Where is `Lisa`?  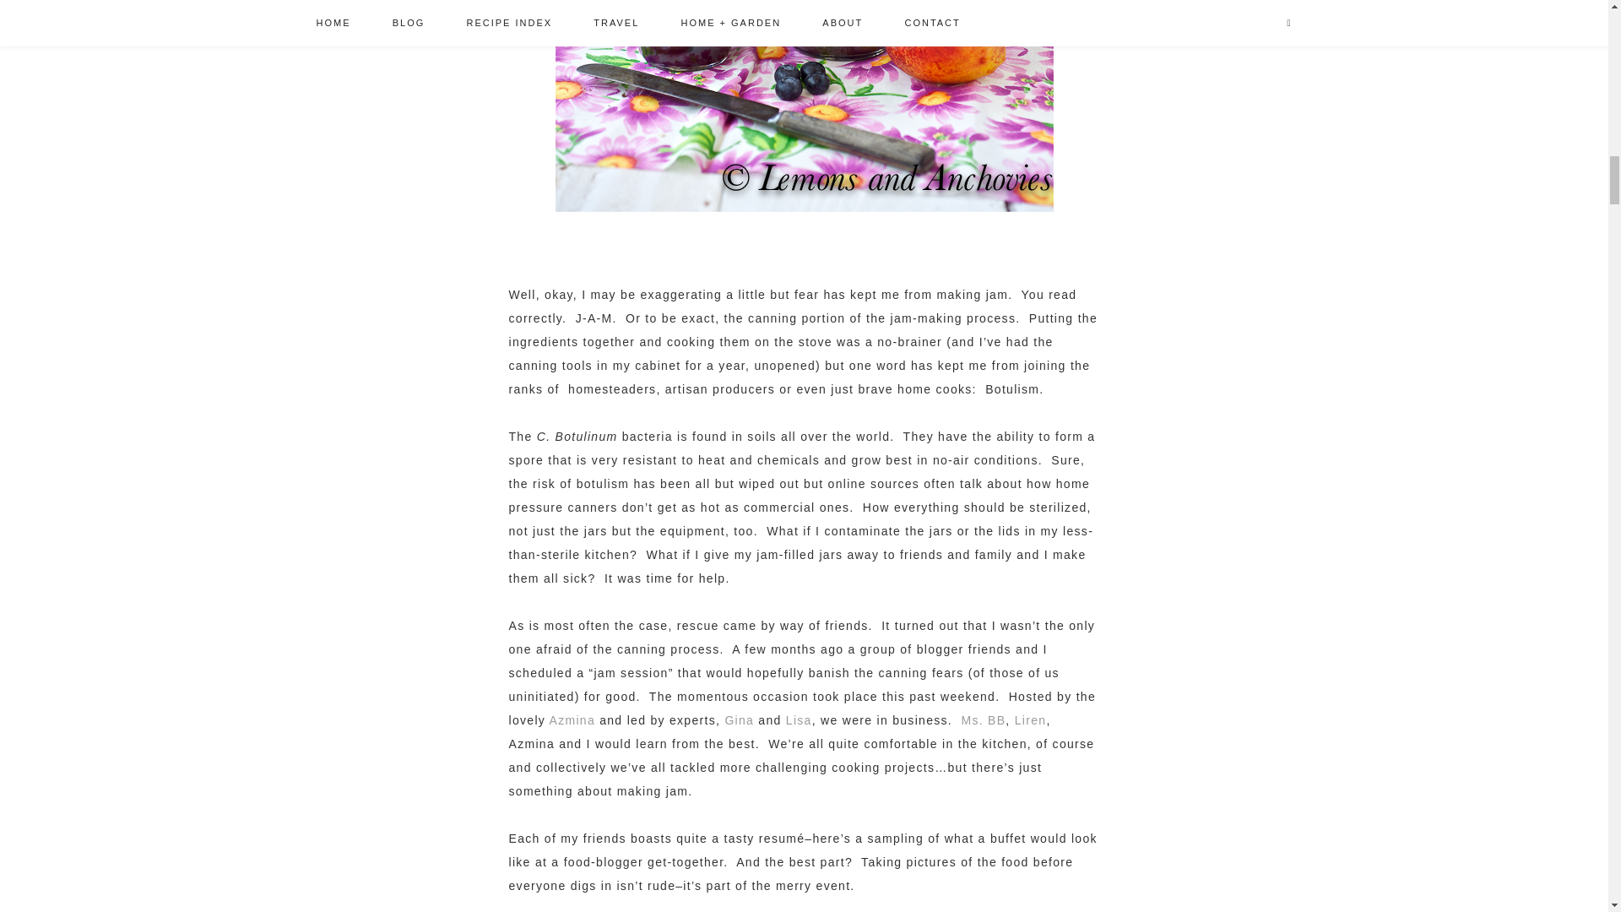 Lisa is located at coordinates (799, 719).